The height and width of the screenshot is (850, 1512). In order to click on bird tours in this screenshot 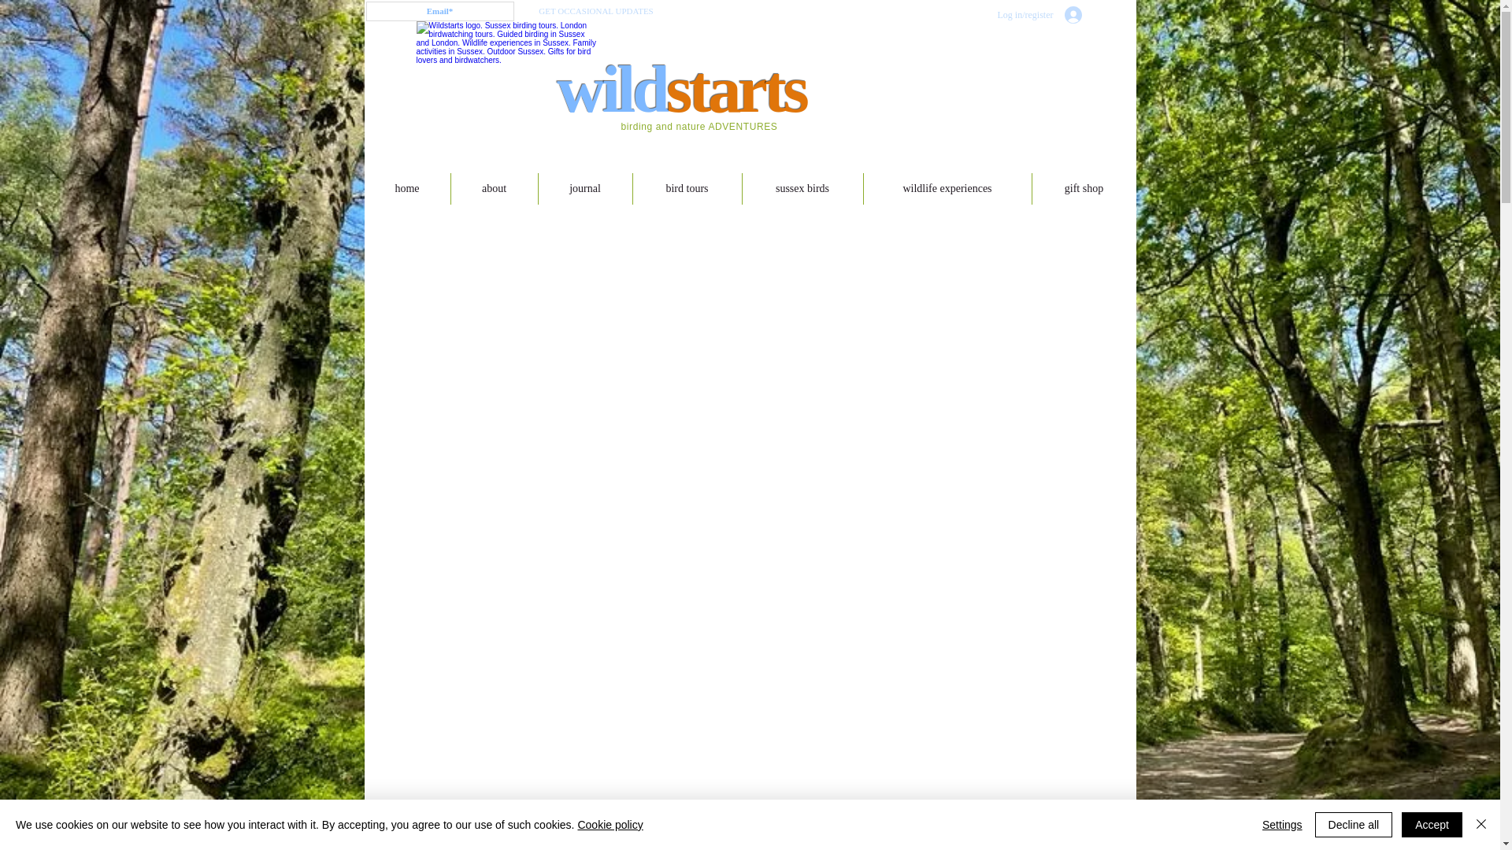, I will do `click(687, 189)`.